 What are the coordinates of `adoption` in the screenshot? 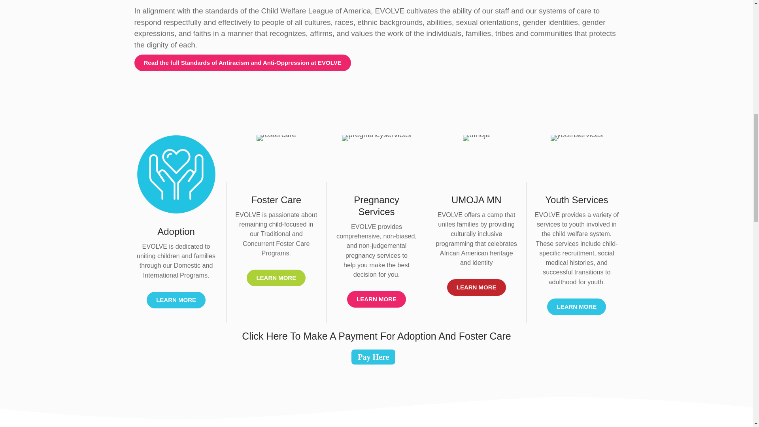 It's located at (176, 174).